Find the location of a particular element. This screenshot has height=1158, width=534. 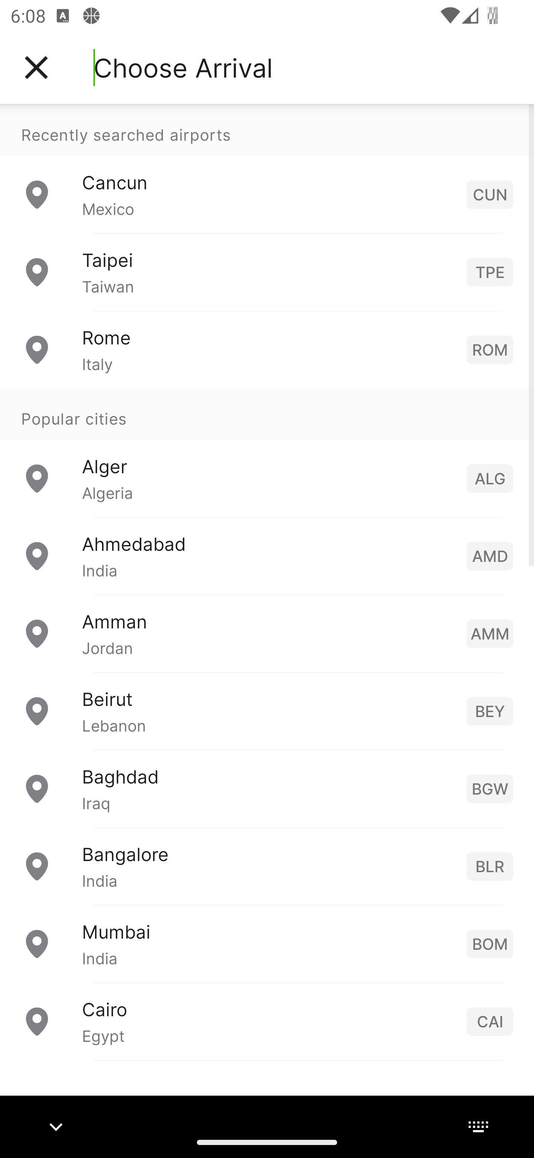

Beirut Lebanon BEY is located at coordinates (267, 710).